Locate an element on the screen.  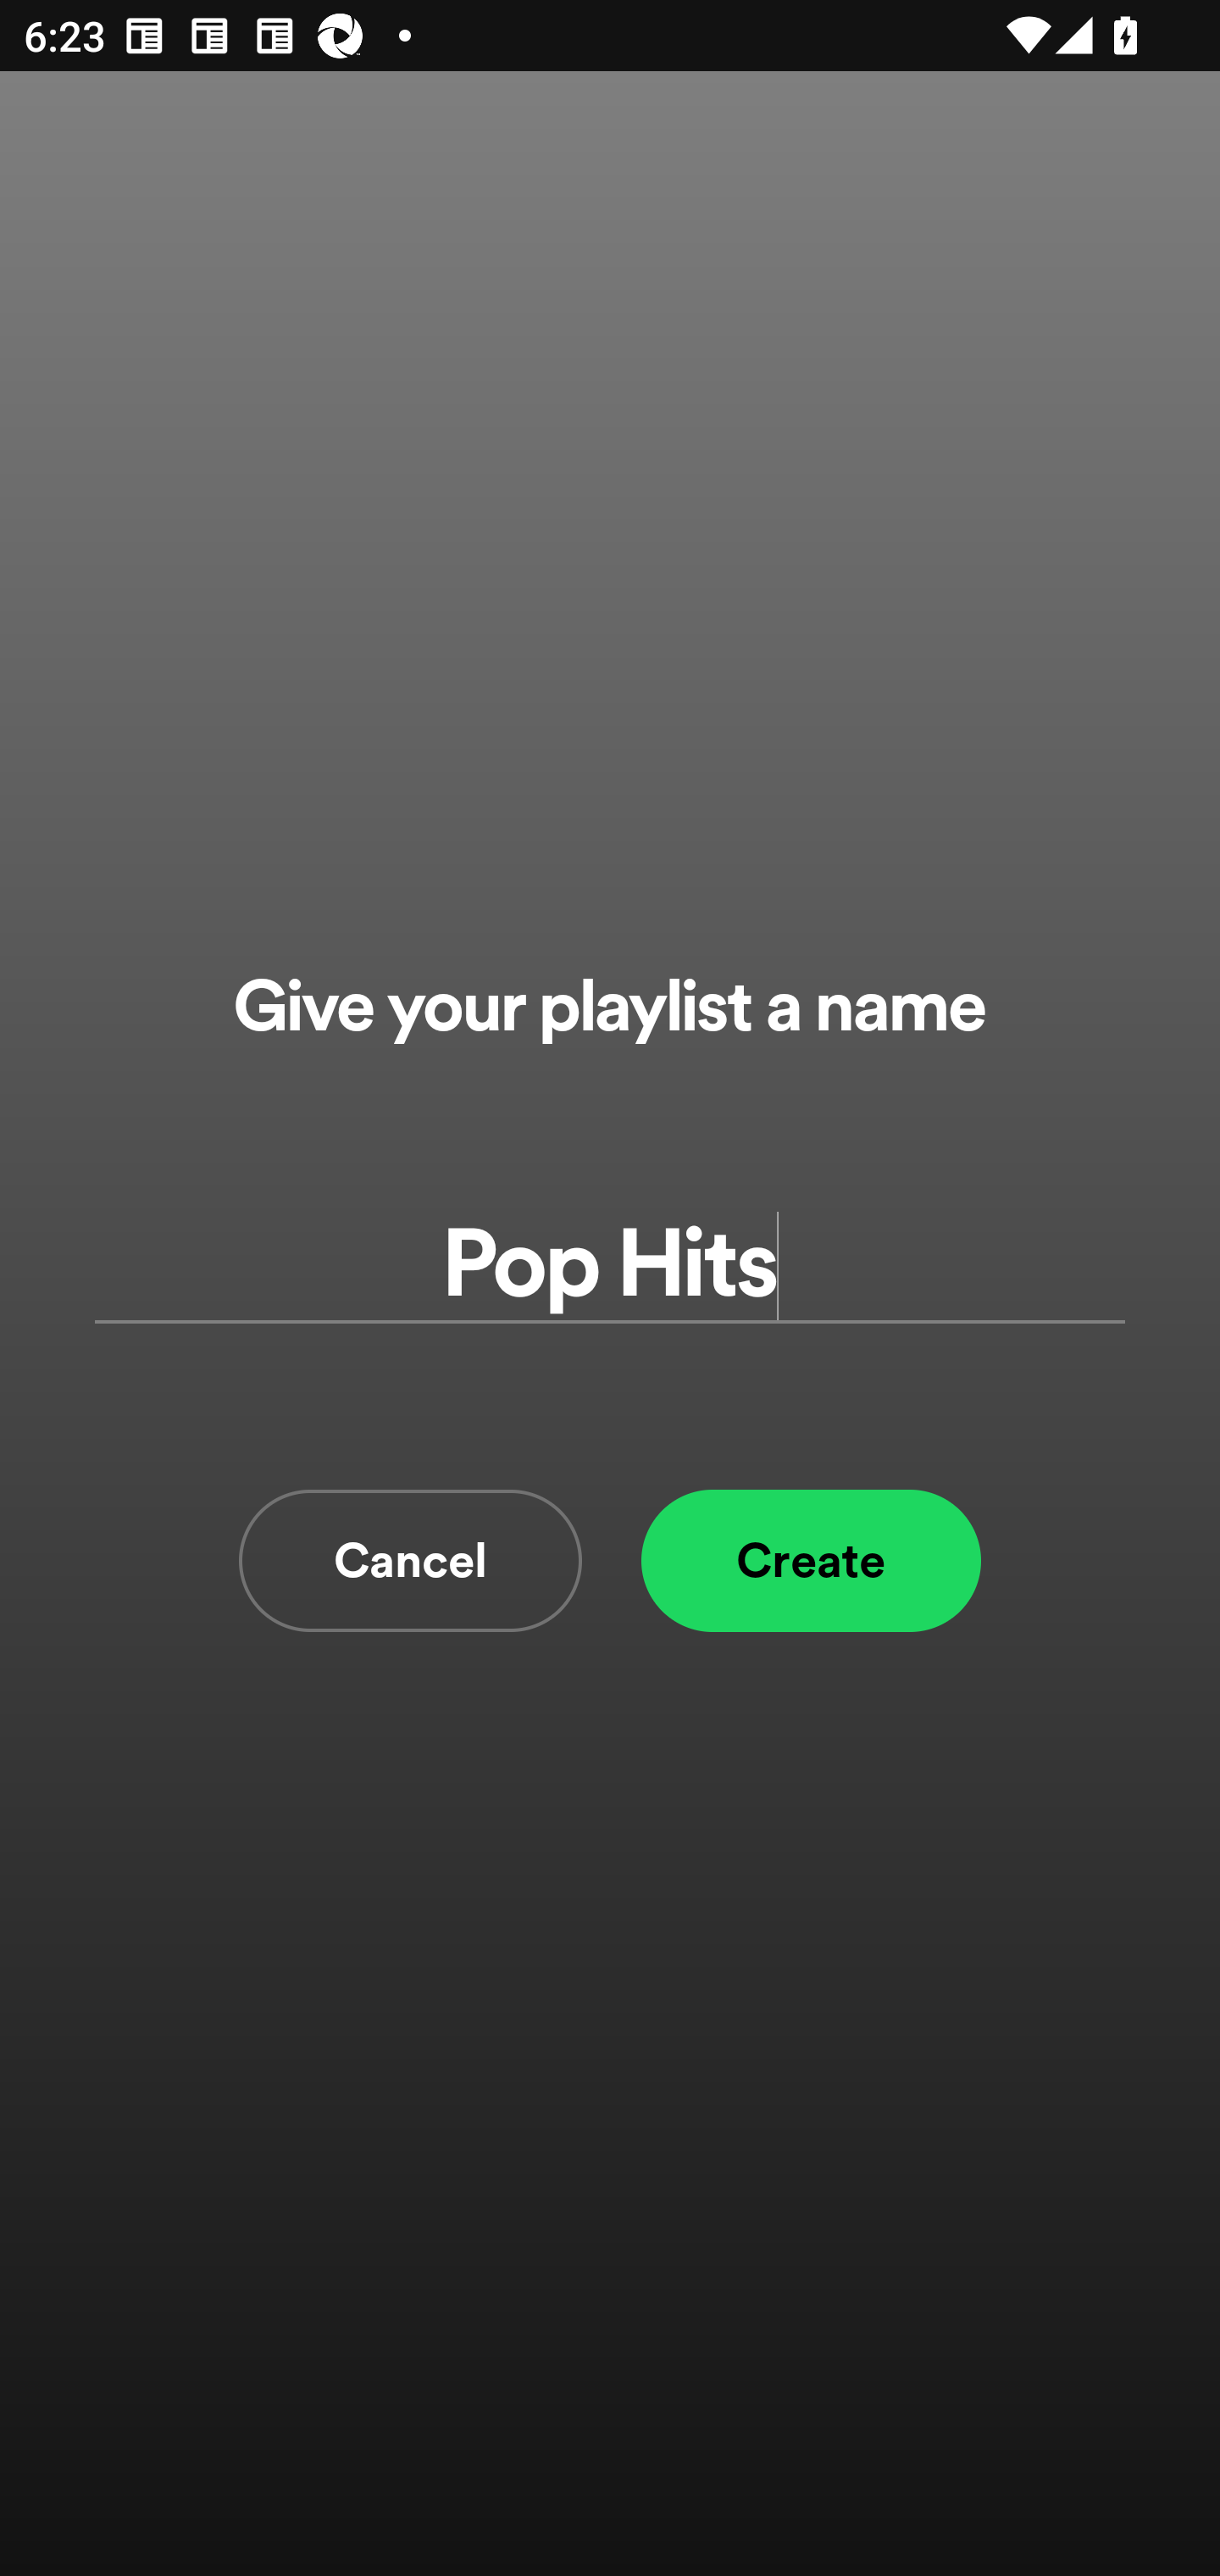
Create is located at coordinates (811, 1561).